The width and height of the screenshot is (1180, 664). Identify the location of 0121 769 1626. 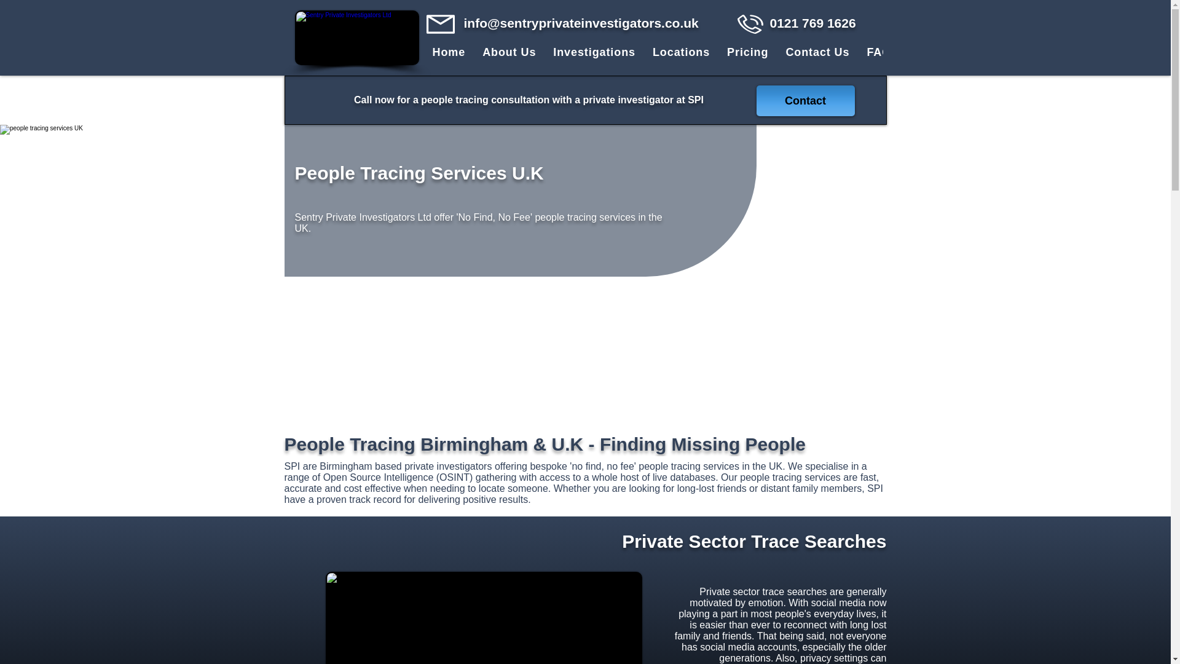
(812, 22).